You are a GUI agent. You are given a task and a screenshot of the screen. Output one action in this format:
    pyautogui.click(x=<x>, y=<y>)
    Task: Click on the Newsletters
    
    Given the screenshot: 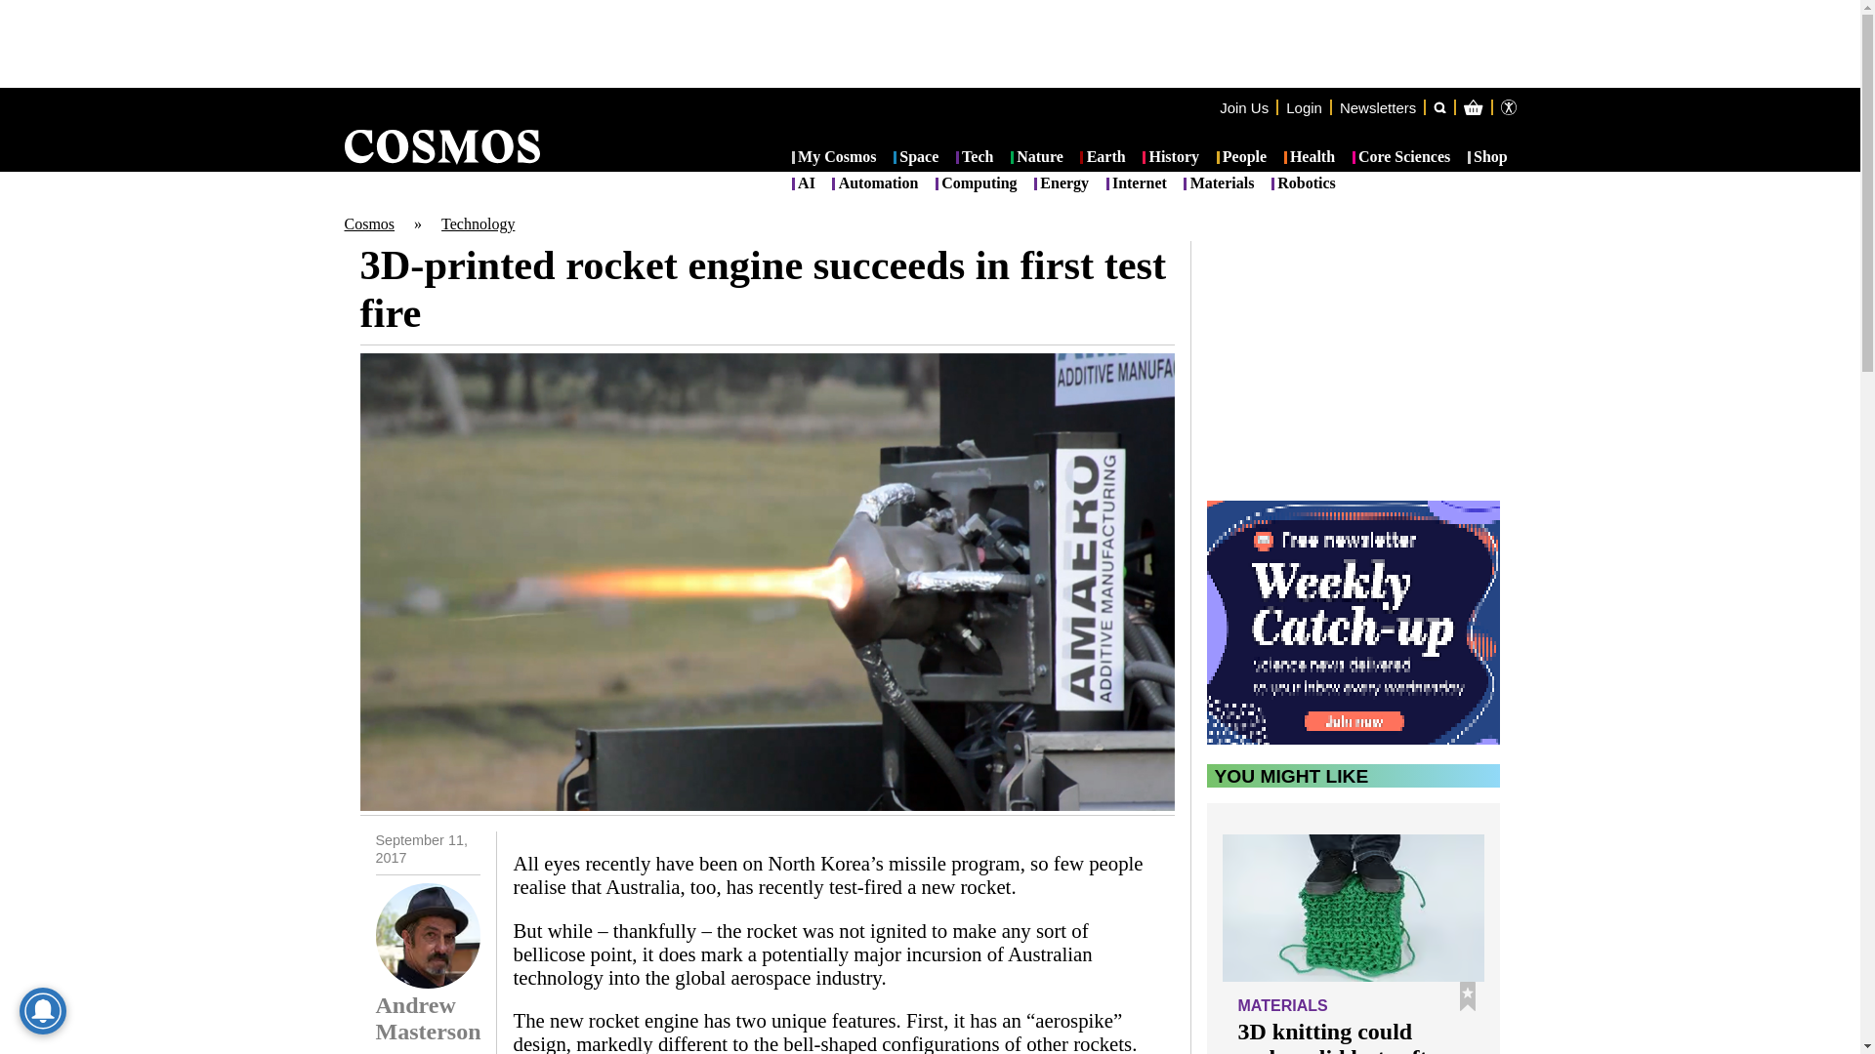 What is the action you would take?
    pyautogui.click(x=1377, y=106)
    